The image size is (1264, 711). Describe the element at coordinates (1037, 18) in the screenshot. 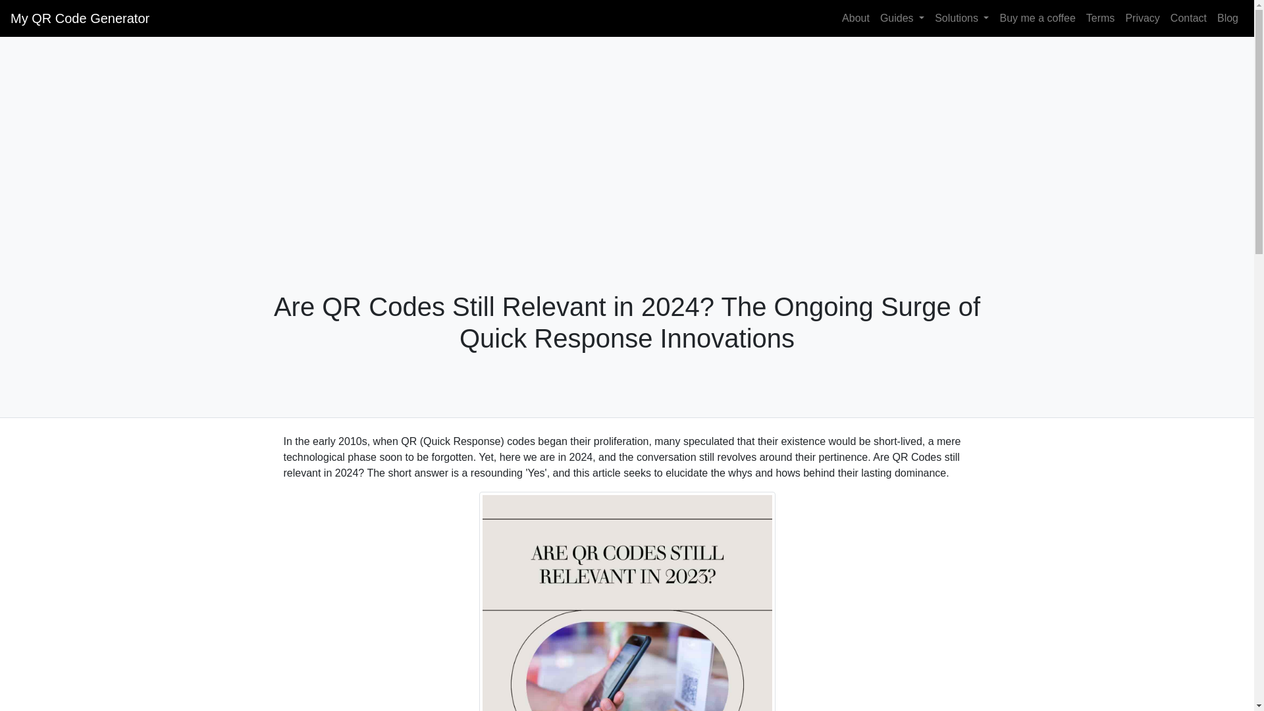

I see `Buy me a coffee` at that location.